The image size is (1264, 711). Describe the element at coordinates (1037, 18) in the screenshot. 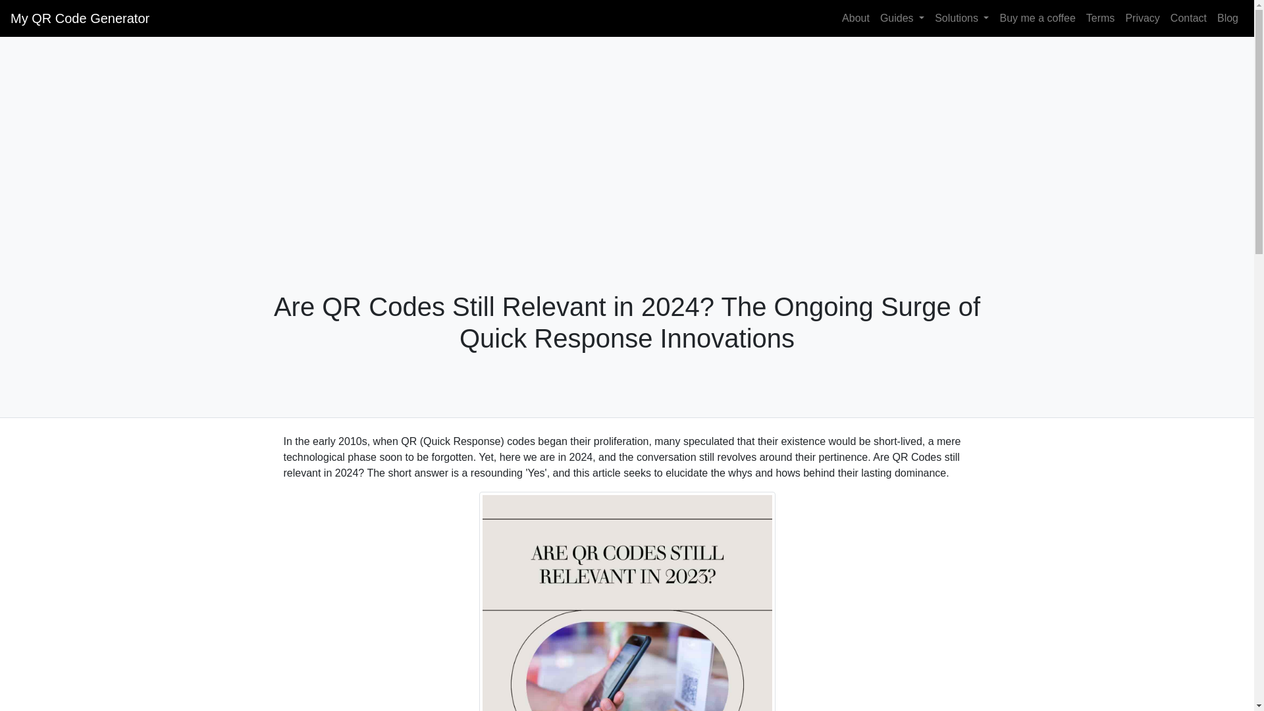

I see `Buy me a coffee` at that location.